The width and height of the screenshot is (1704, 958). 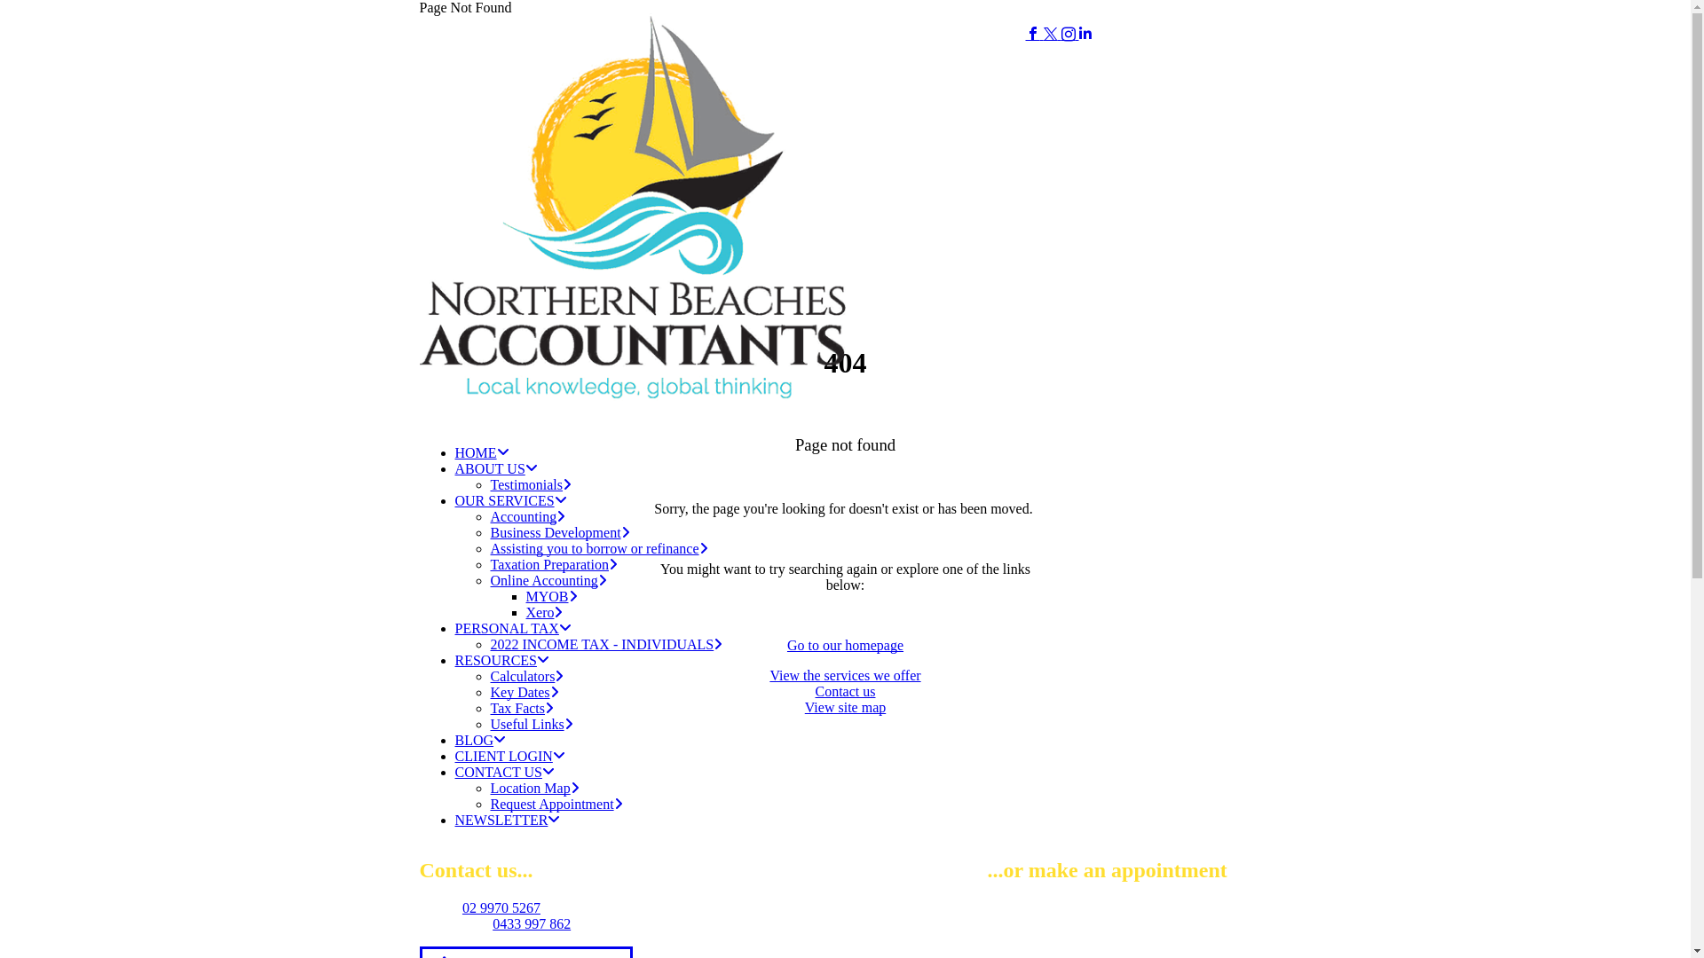 What do you see at coordinates (548, 580) in the screenshot?
I see `Online Accounting` at bounding box center [548, 580].